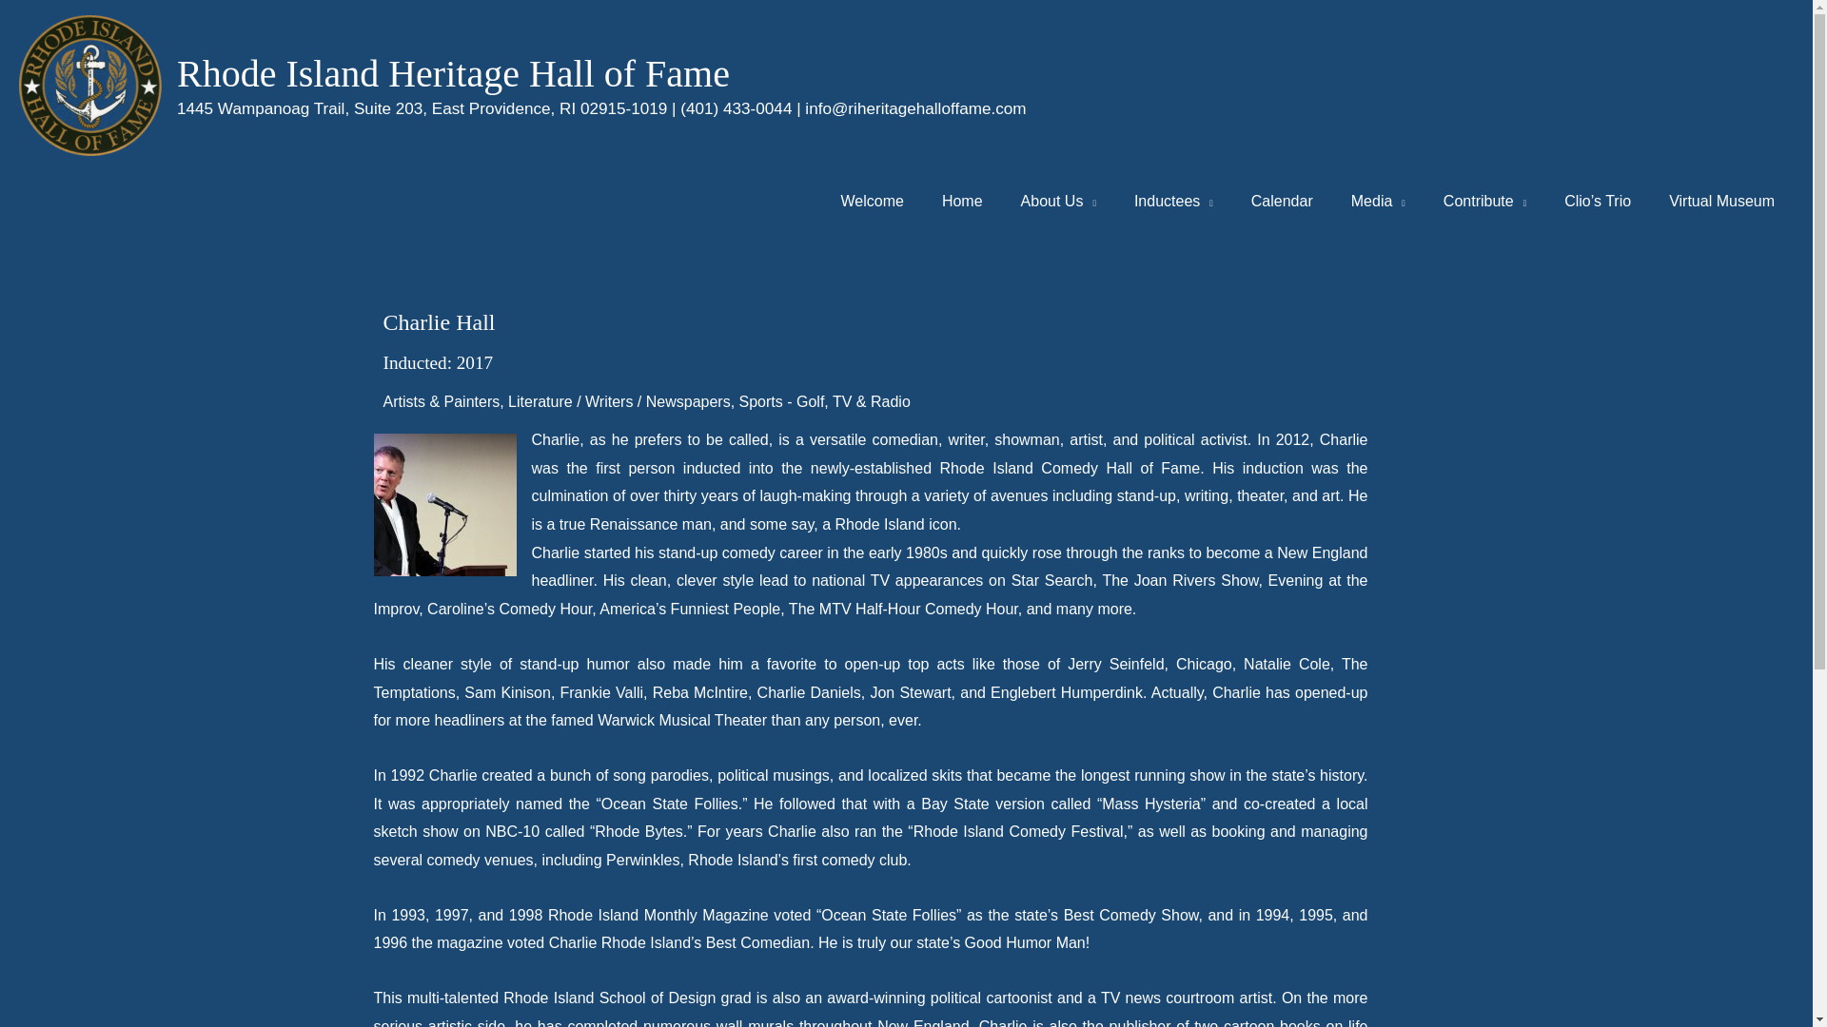 The width and height of the screenshot is (1827, 1027). Describe the element at coordinates (1378, 202) in the screenshot. I see `Media` at that location.